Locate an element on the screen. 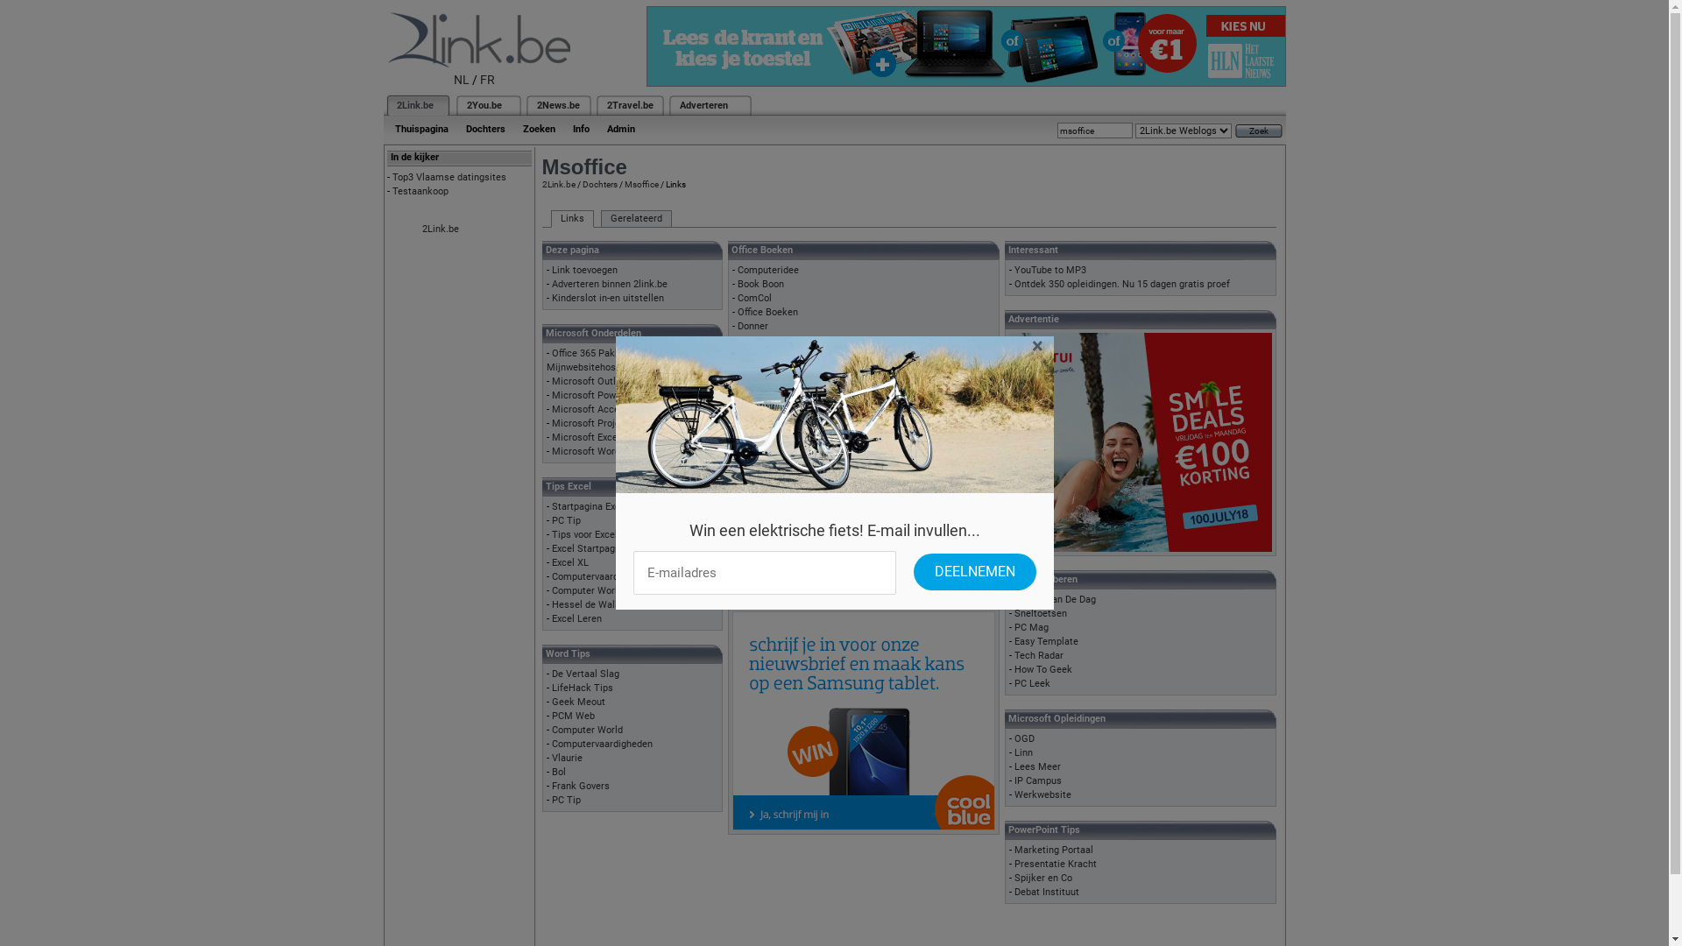 The height and width of the screenshot is (946, 1682). Computer World is located at coordinates (587, 731).